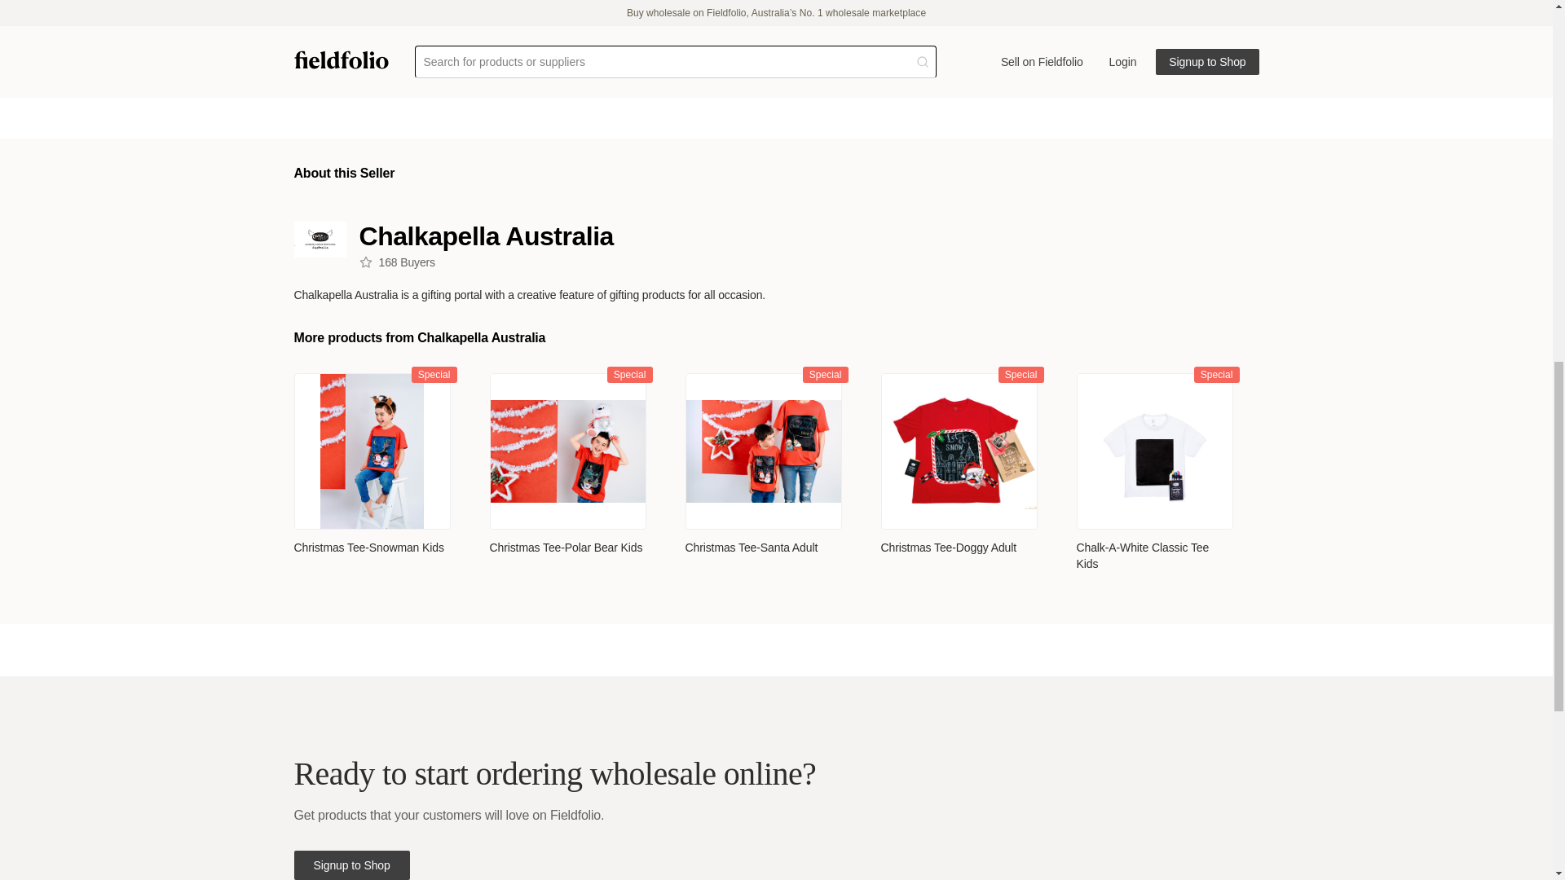  I want to click on Christmas Tee-Snowman Kids, so click(368, 548).